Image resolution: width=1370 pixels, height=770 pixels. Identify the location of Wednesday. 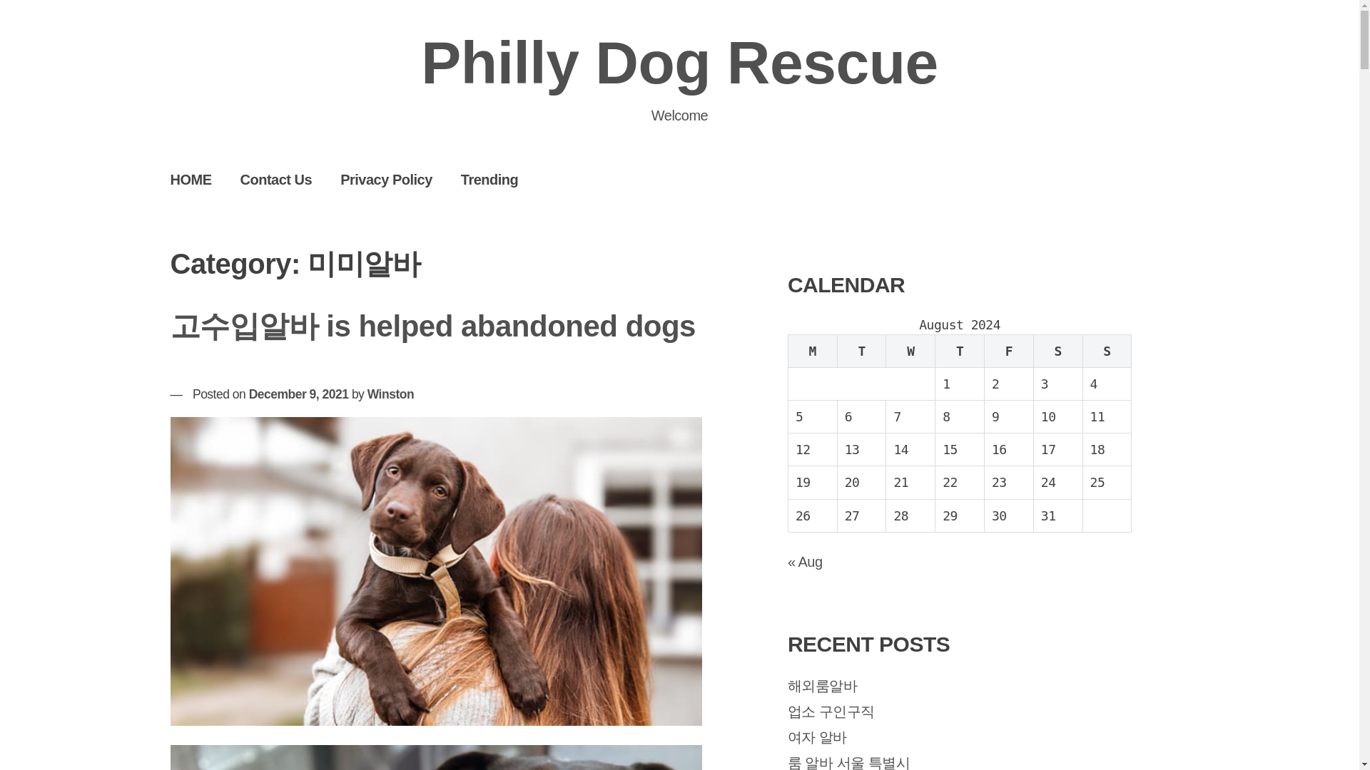
(910, 351).